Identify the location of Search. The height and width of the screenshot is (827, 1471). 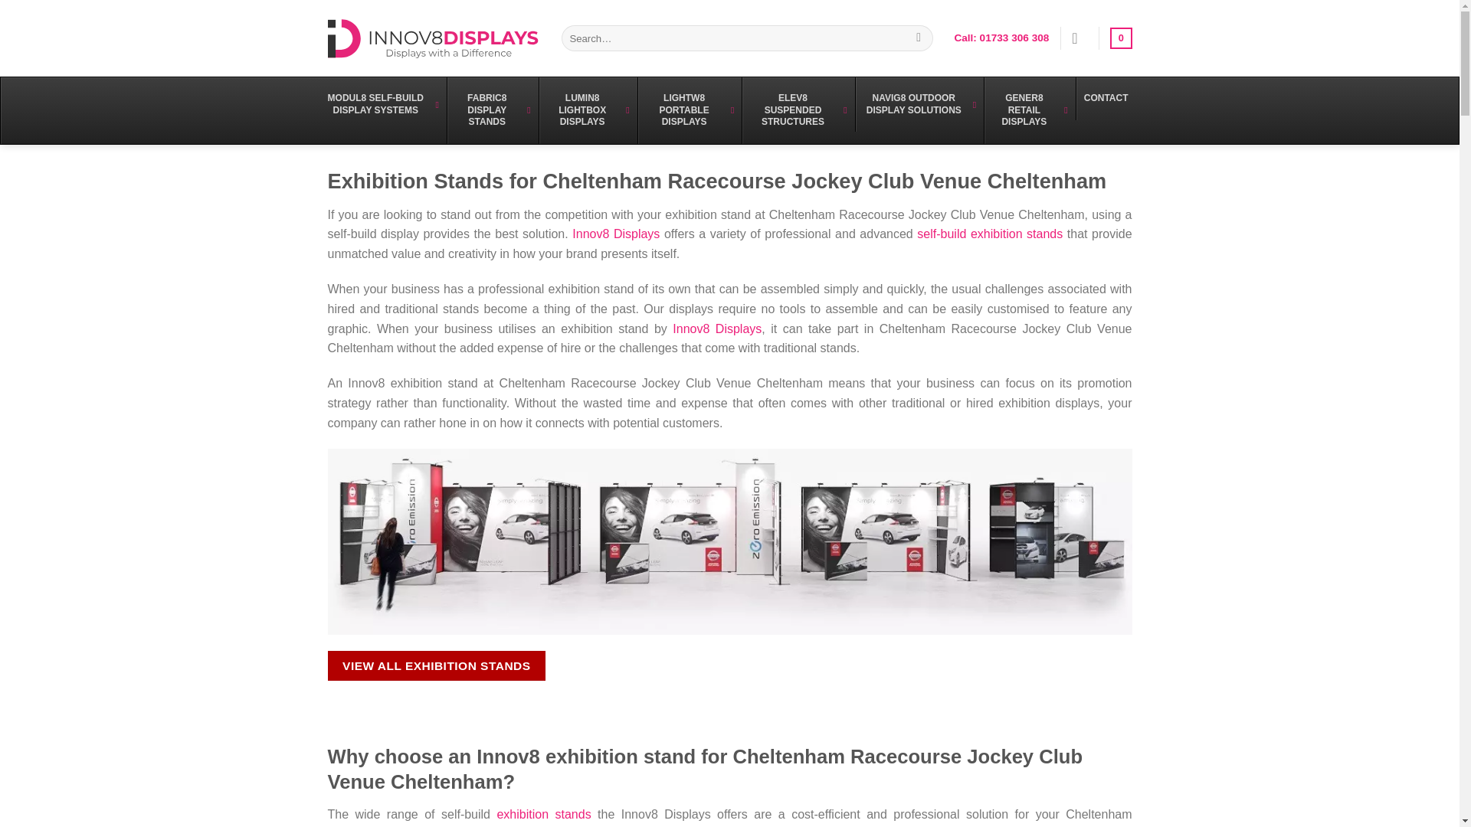
(918, 38).